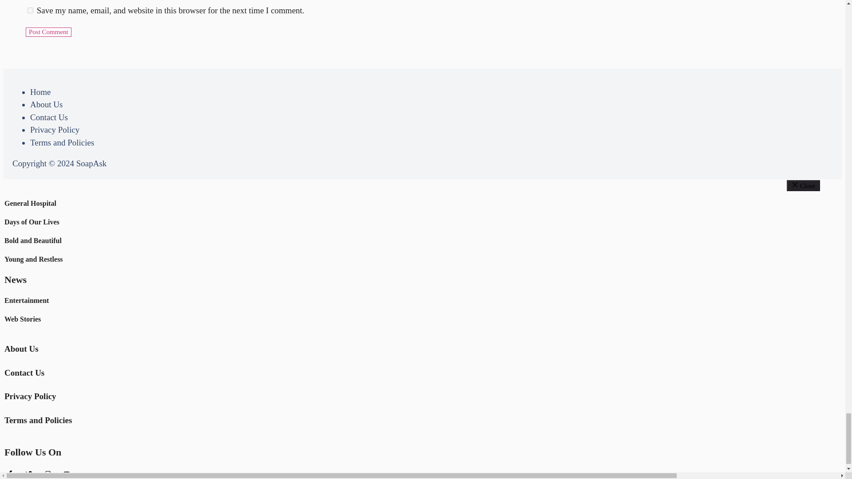 This screenshot has width=852, height=479. What do you see at coordinates (30, 11) in the screenshot?
I see `yes` at bounding box center [30, 11].